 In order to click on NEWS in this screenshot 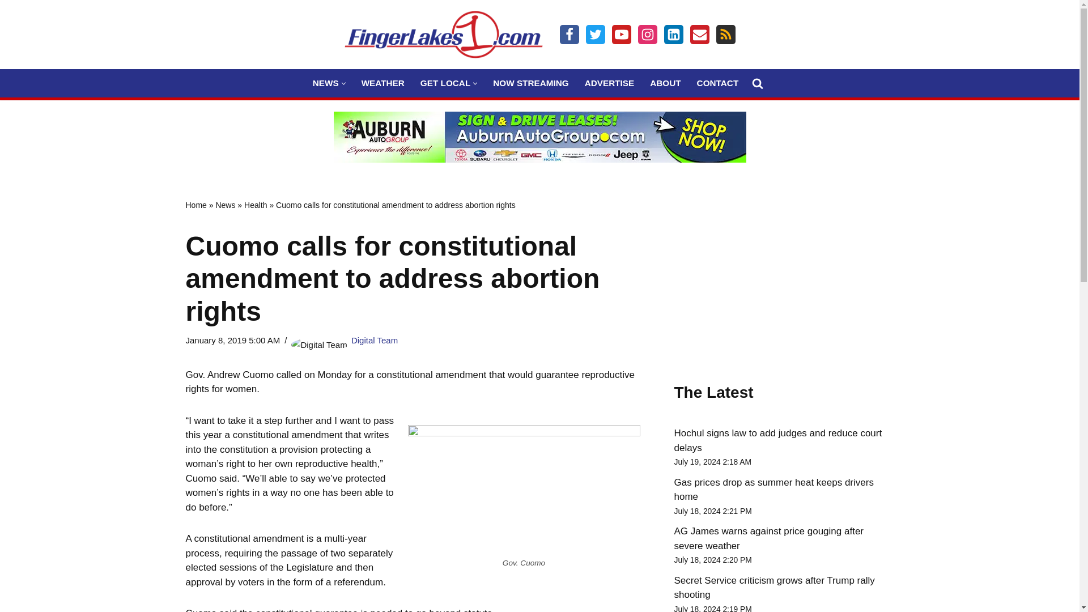, I will do `click(325, 83)`.